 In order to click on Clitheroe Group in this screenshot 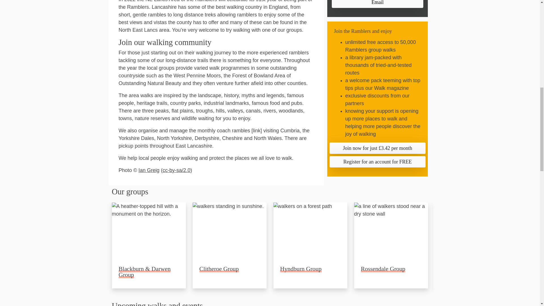, I will do `click(219, 269)`.